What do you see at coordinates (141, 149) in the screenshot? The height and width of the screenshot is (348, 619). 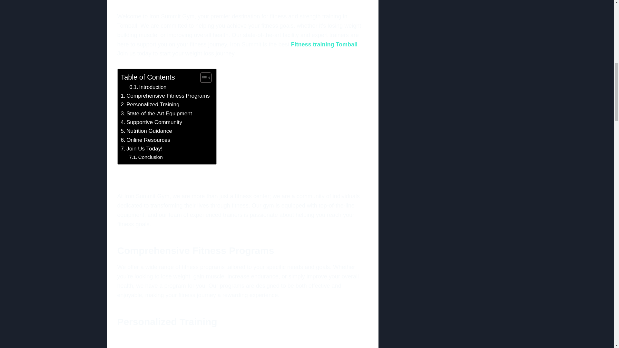 I see `Join Us Today!` at bounding box center [141, 149].